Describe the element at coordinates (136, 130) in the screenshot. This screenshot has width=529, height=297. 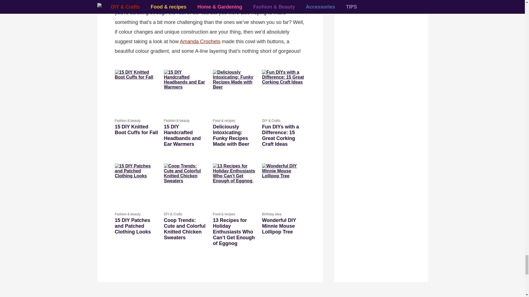
I see `15 DIY Knitted Boot Cuffs for Fall` at that location.